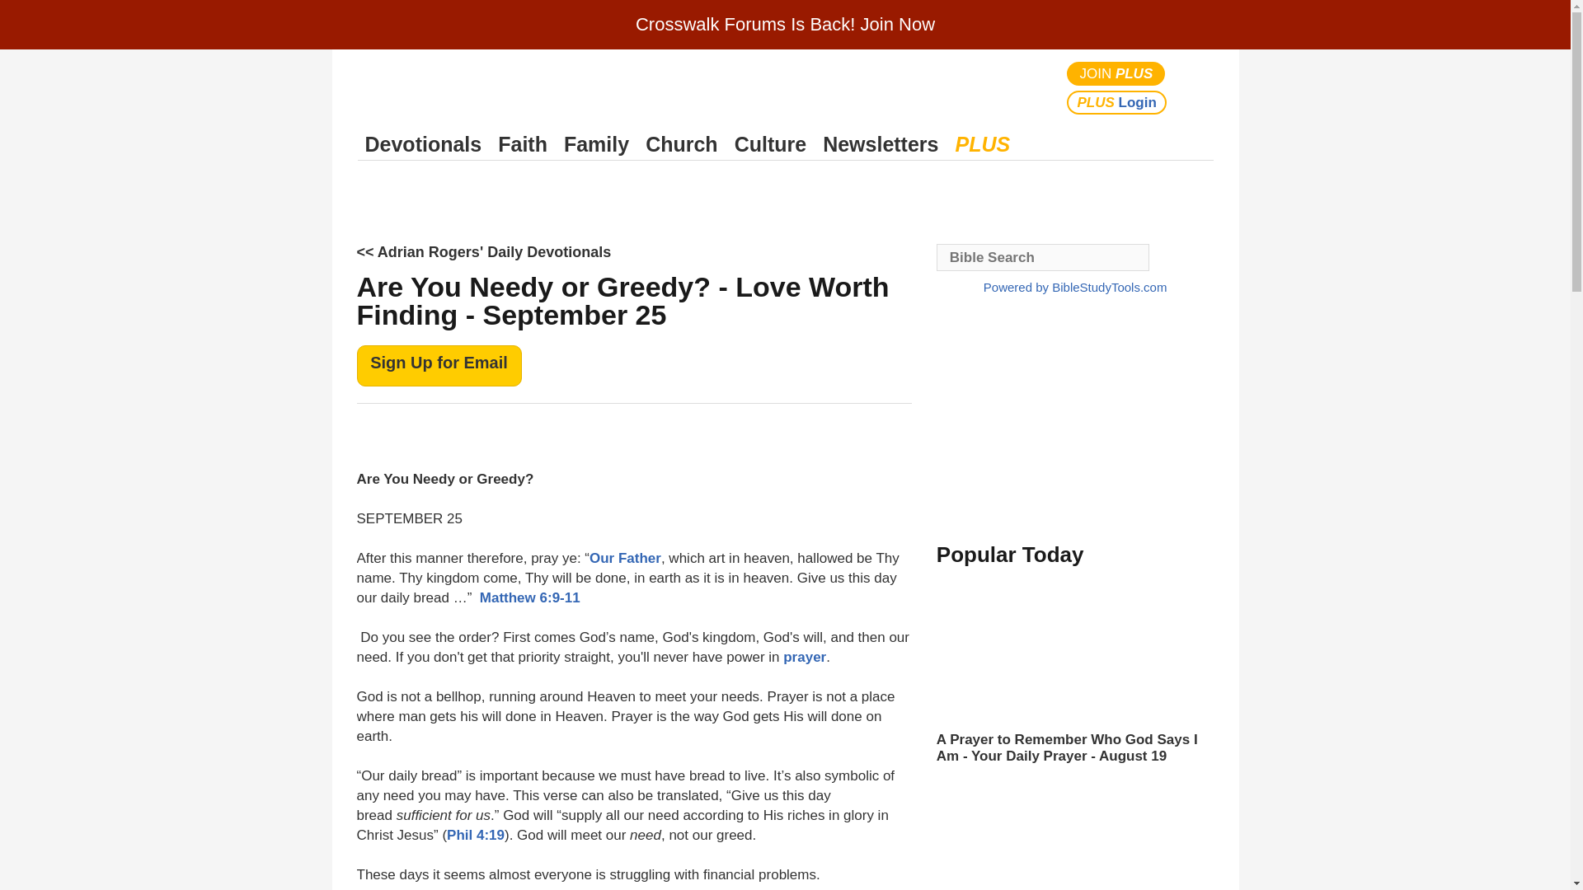 The image size is (1583, 890). What do you see at coordinates (1116, 102) in the screenshot?
I see `Plus Login` at bounding box center [1116, 102].